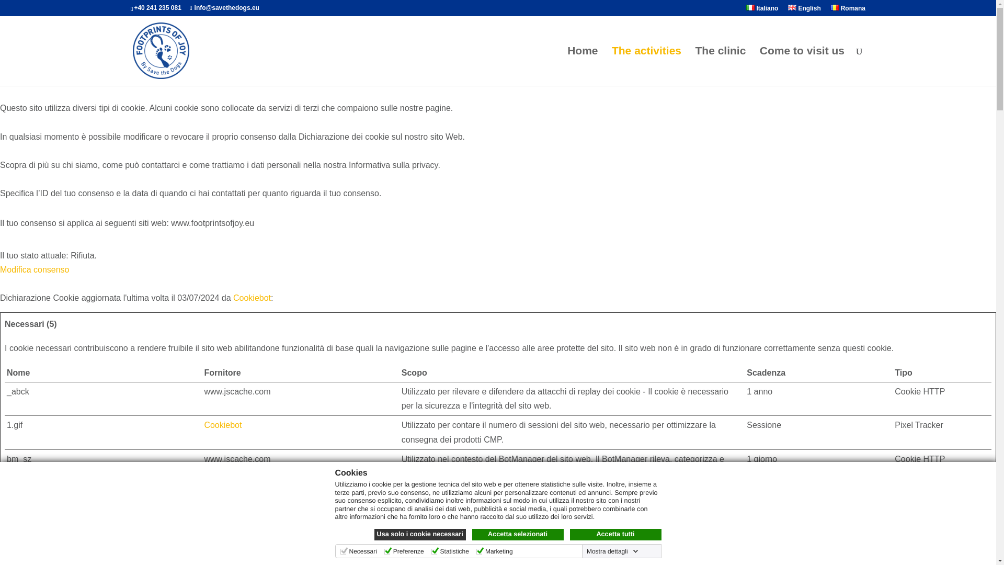 Image resolution: width=1004 pixels, height=565 pixels. I want to click on l'informativa sulla privacy di Cookiebot, so click(223, 425).